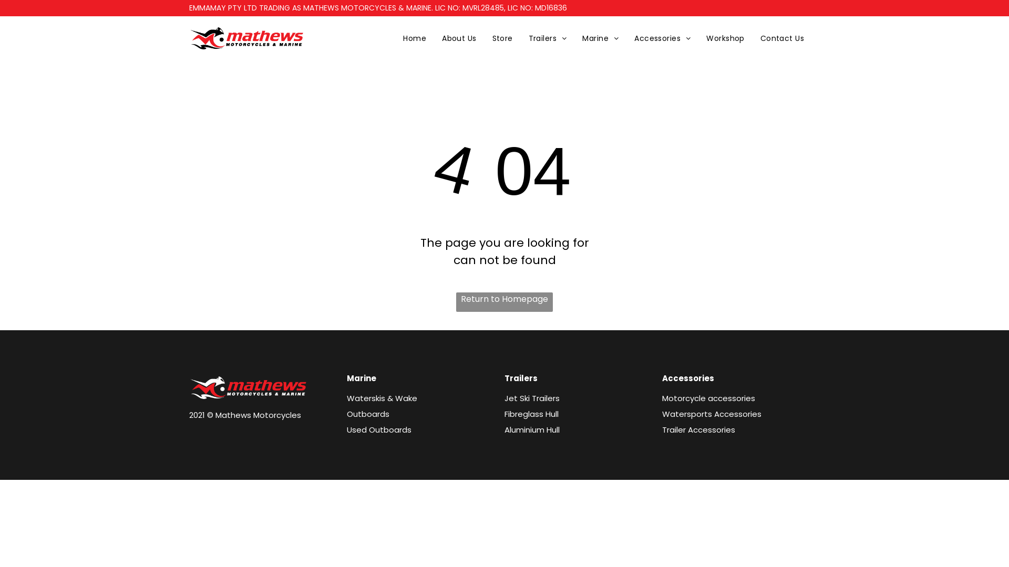  I want to click on Watersports Accessories, so click(712, 414).